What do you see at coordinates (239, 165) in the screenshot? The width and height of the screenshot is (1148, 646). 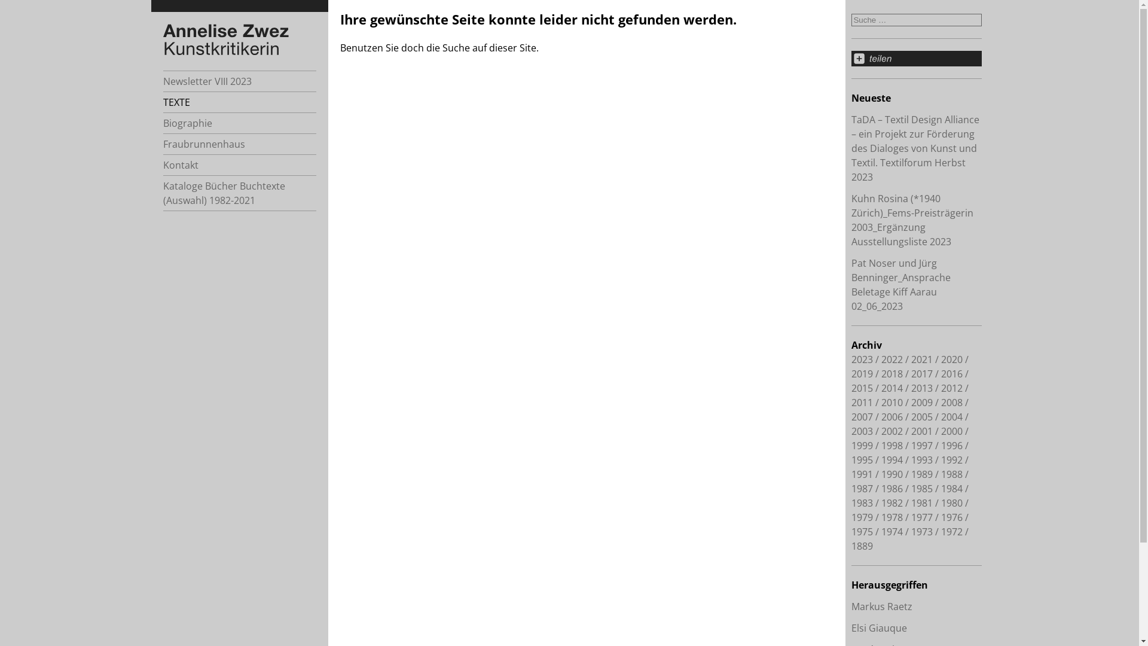 I see `Kontakt` at bounding box center [239, 165].